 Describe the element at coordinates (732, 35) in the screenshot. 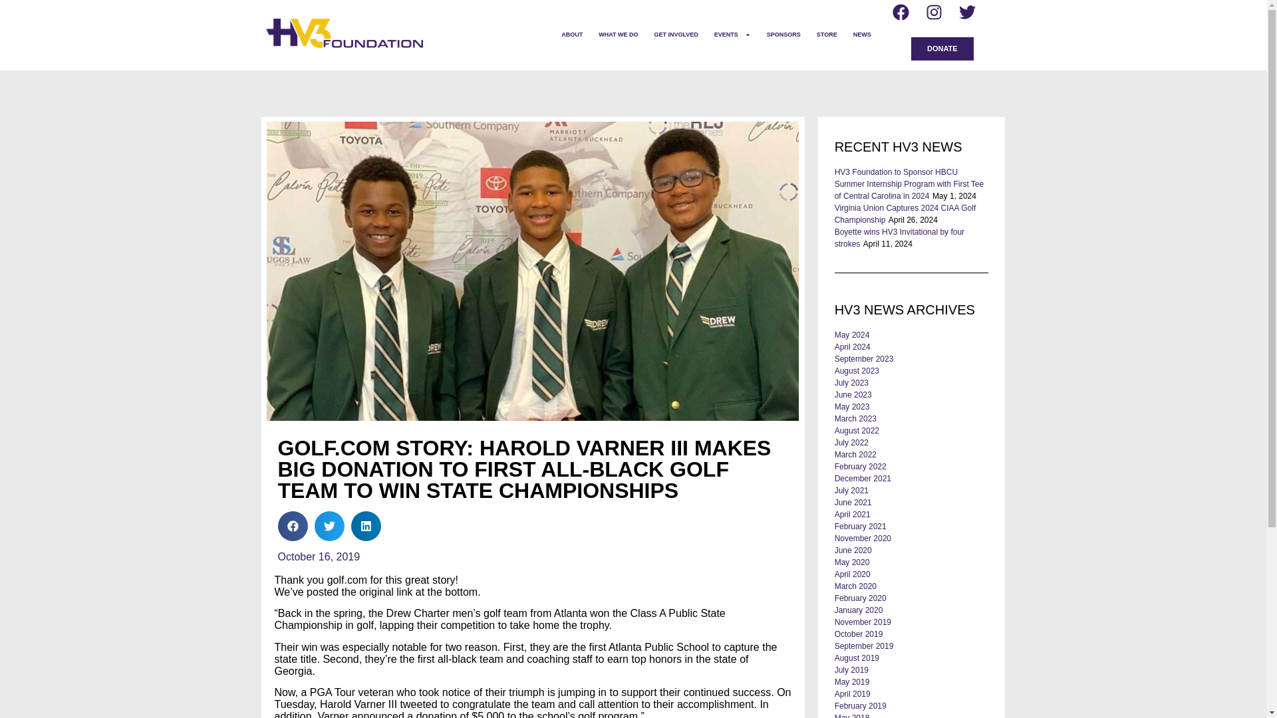

I see `EVENTS` at that location.